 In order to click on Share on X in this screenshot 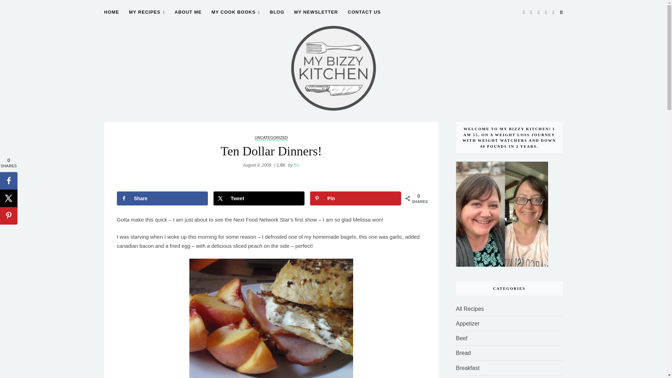, I will do `click(259, 198)`.